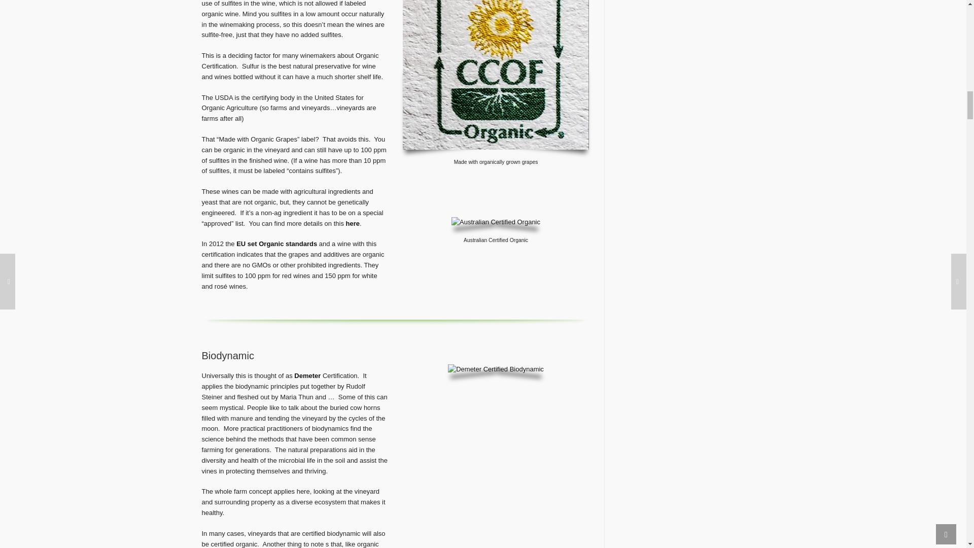 The height and width of the screenshot is (548, 974). Describe the element at coordinates (496, 369) in the screenshot. I see `Demeter Certified Biodynamic` at that location.